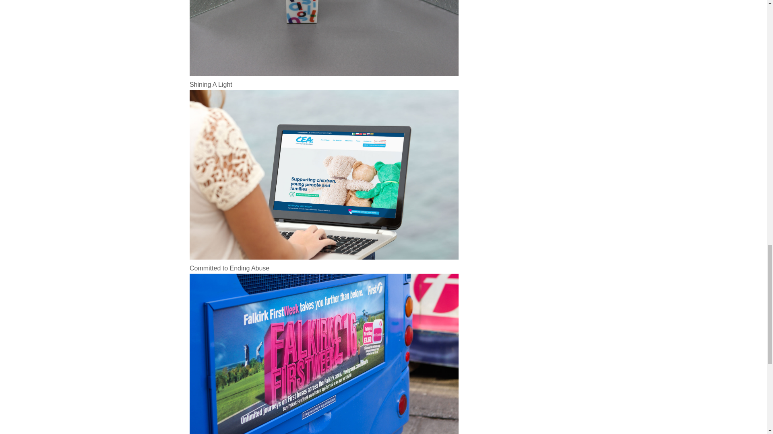 This screenshot has height=434, width=773. What do you see at coordinates (324, 84) in the screenshot?
I see `Shining A Light` at bounding box center [324, 84].